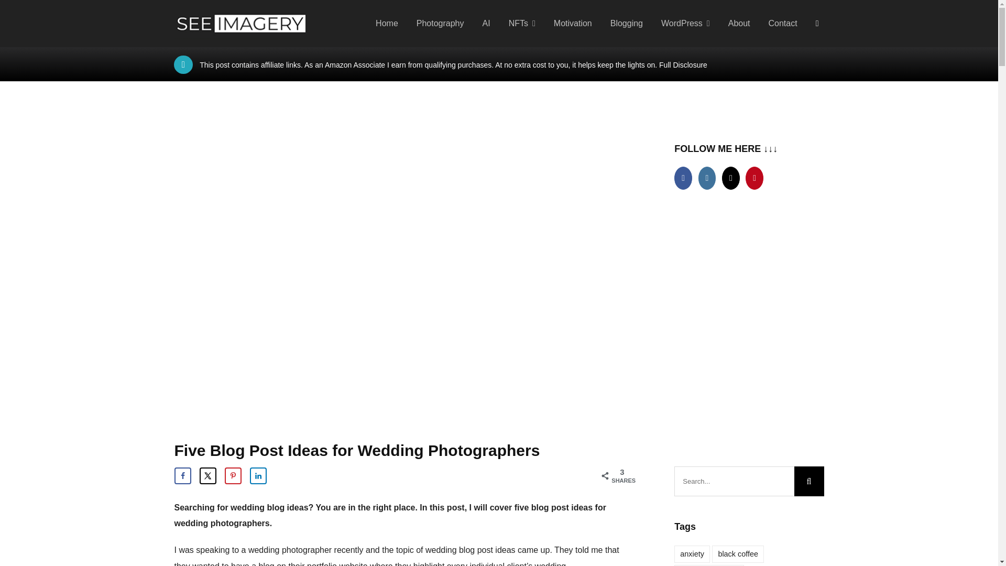  I want to click on Share on LinkedIn, so click(258, 476).